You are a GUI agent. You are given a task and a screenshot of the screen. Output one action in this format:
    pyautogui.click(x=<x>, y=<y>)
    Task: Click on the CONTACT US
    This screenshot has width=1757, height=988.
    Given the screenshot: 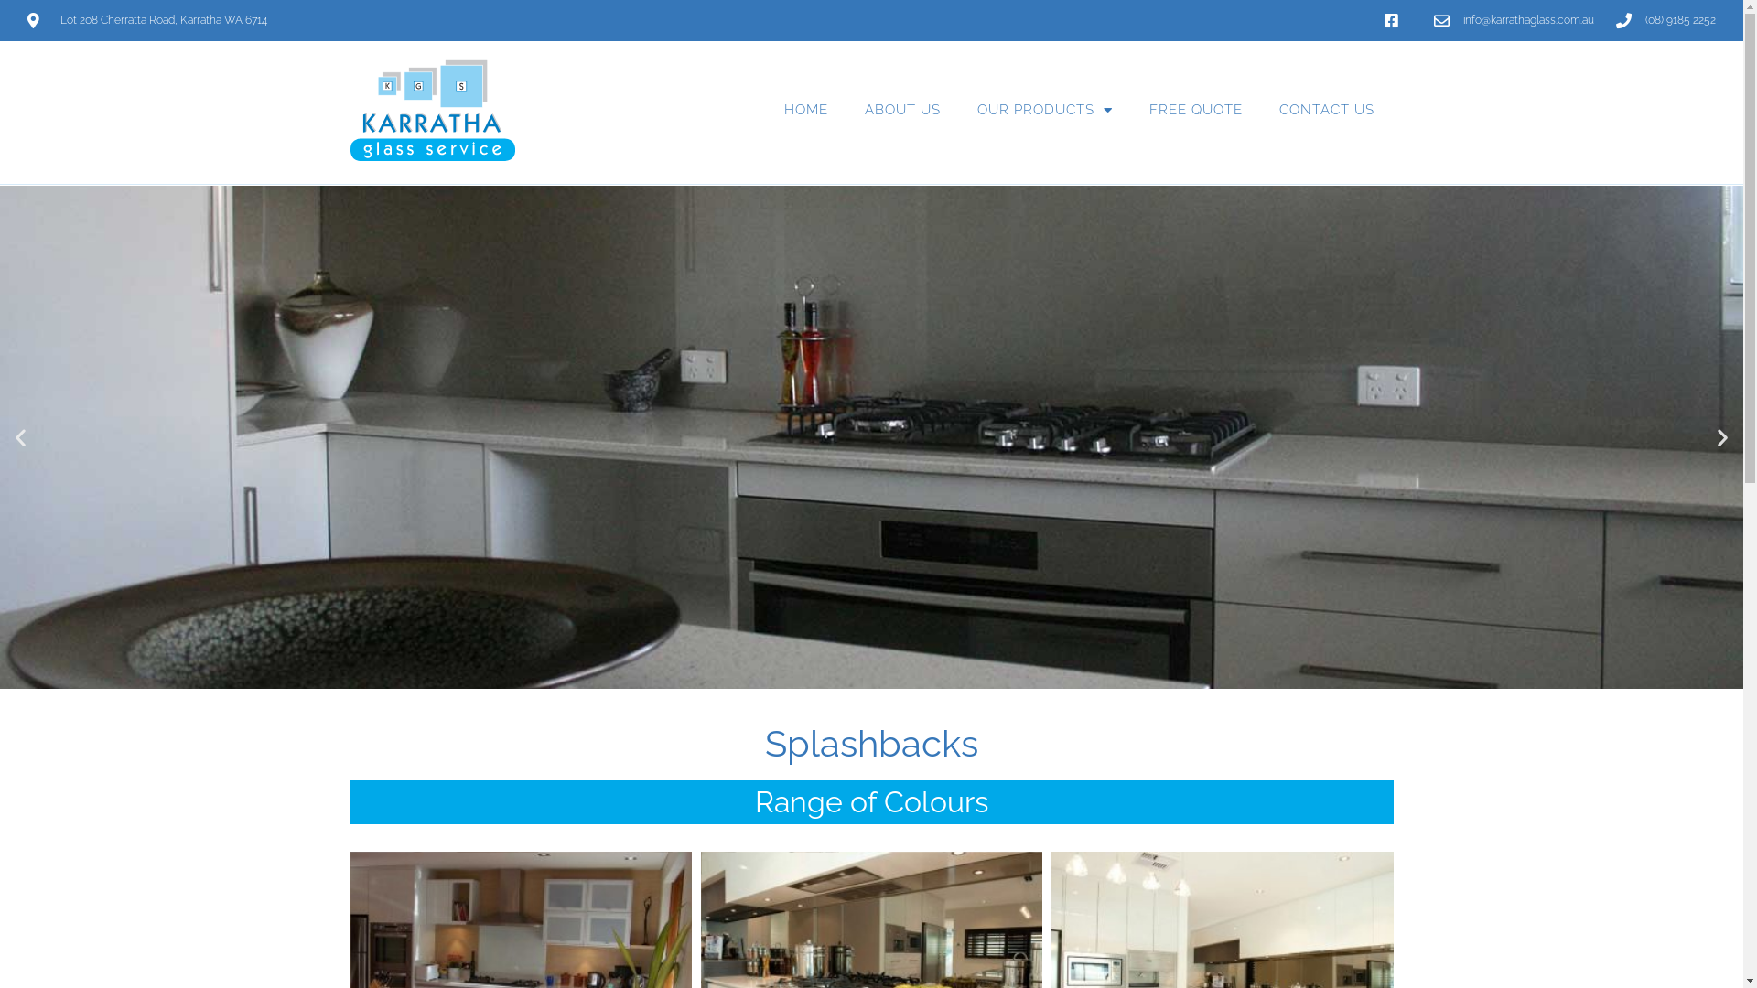 What is the action you would take?
    pyautogui.click(x=1327, y=110)
    